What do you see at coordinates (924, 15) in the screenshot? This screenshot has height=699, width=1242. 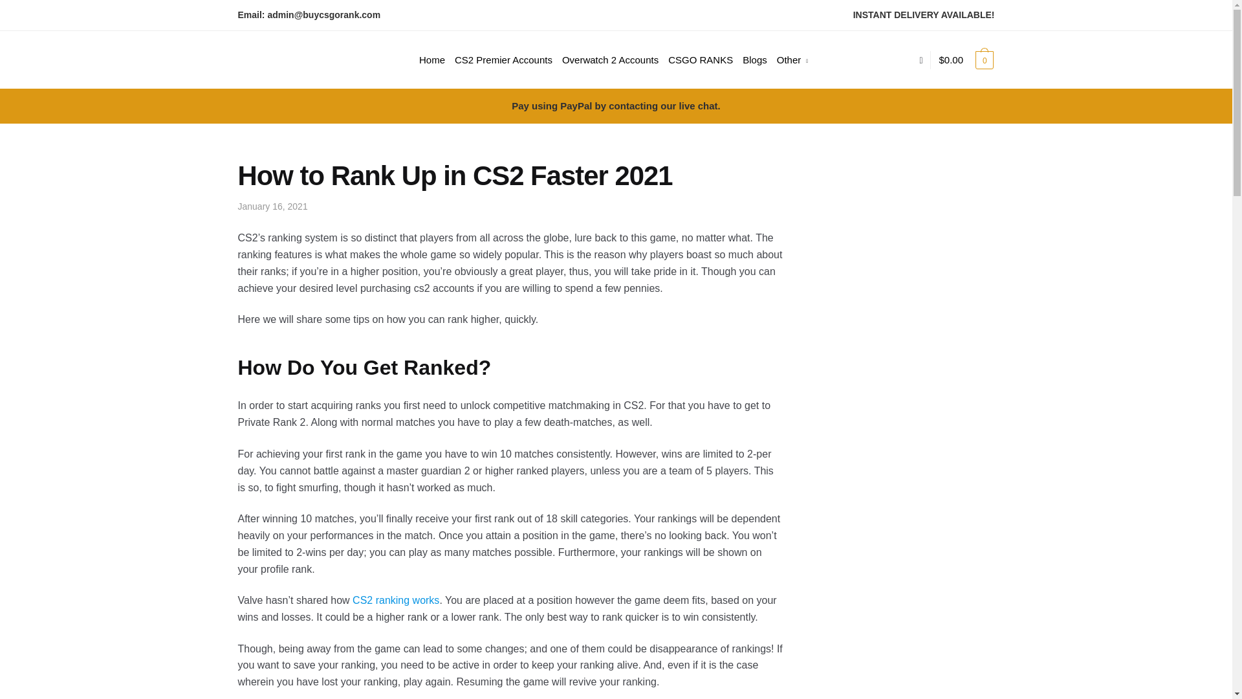 I see `INSTANT DELIVERY AVAILABLE!` at bounding box center [924, 15].